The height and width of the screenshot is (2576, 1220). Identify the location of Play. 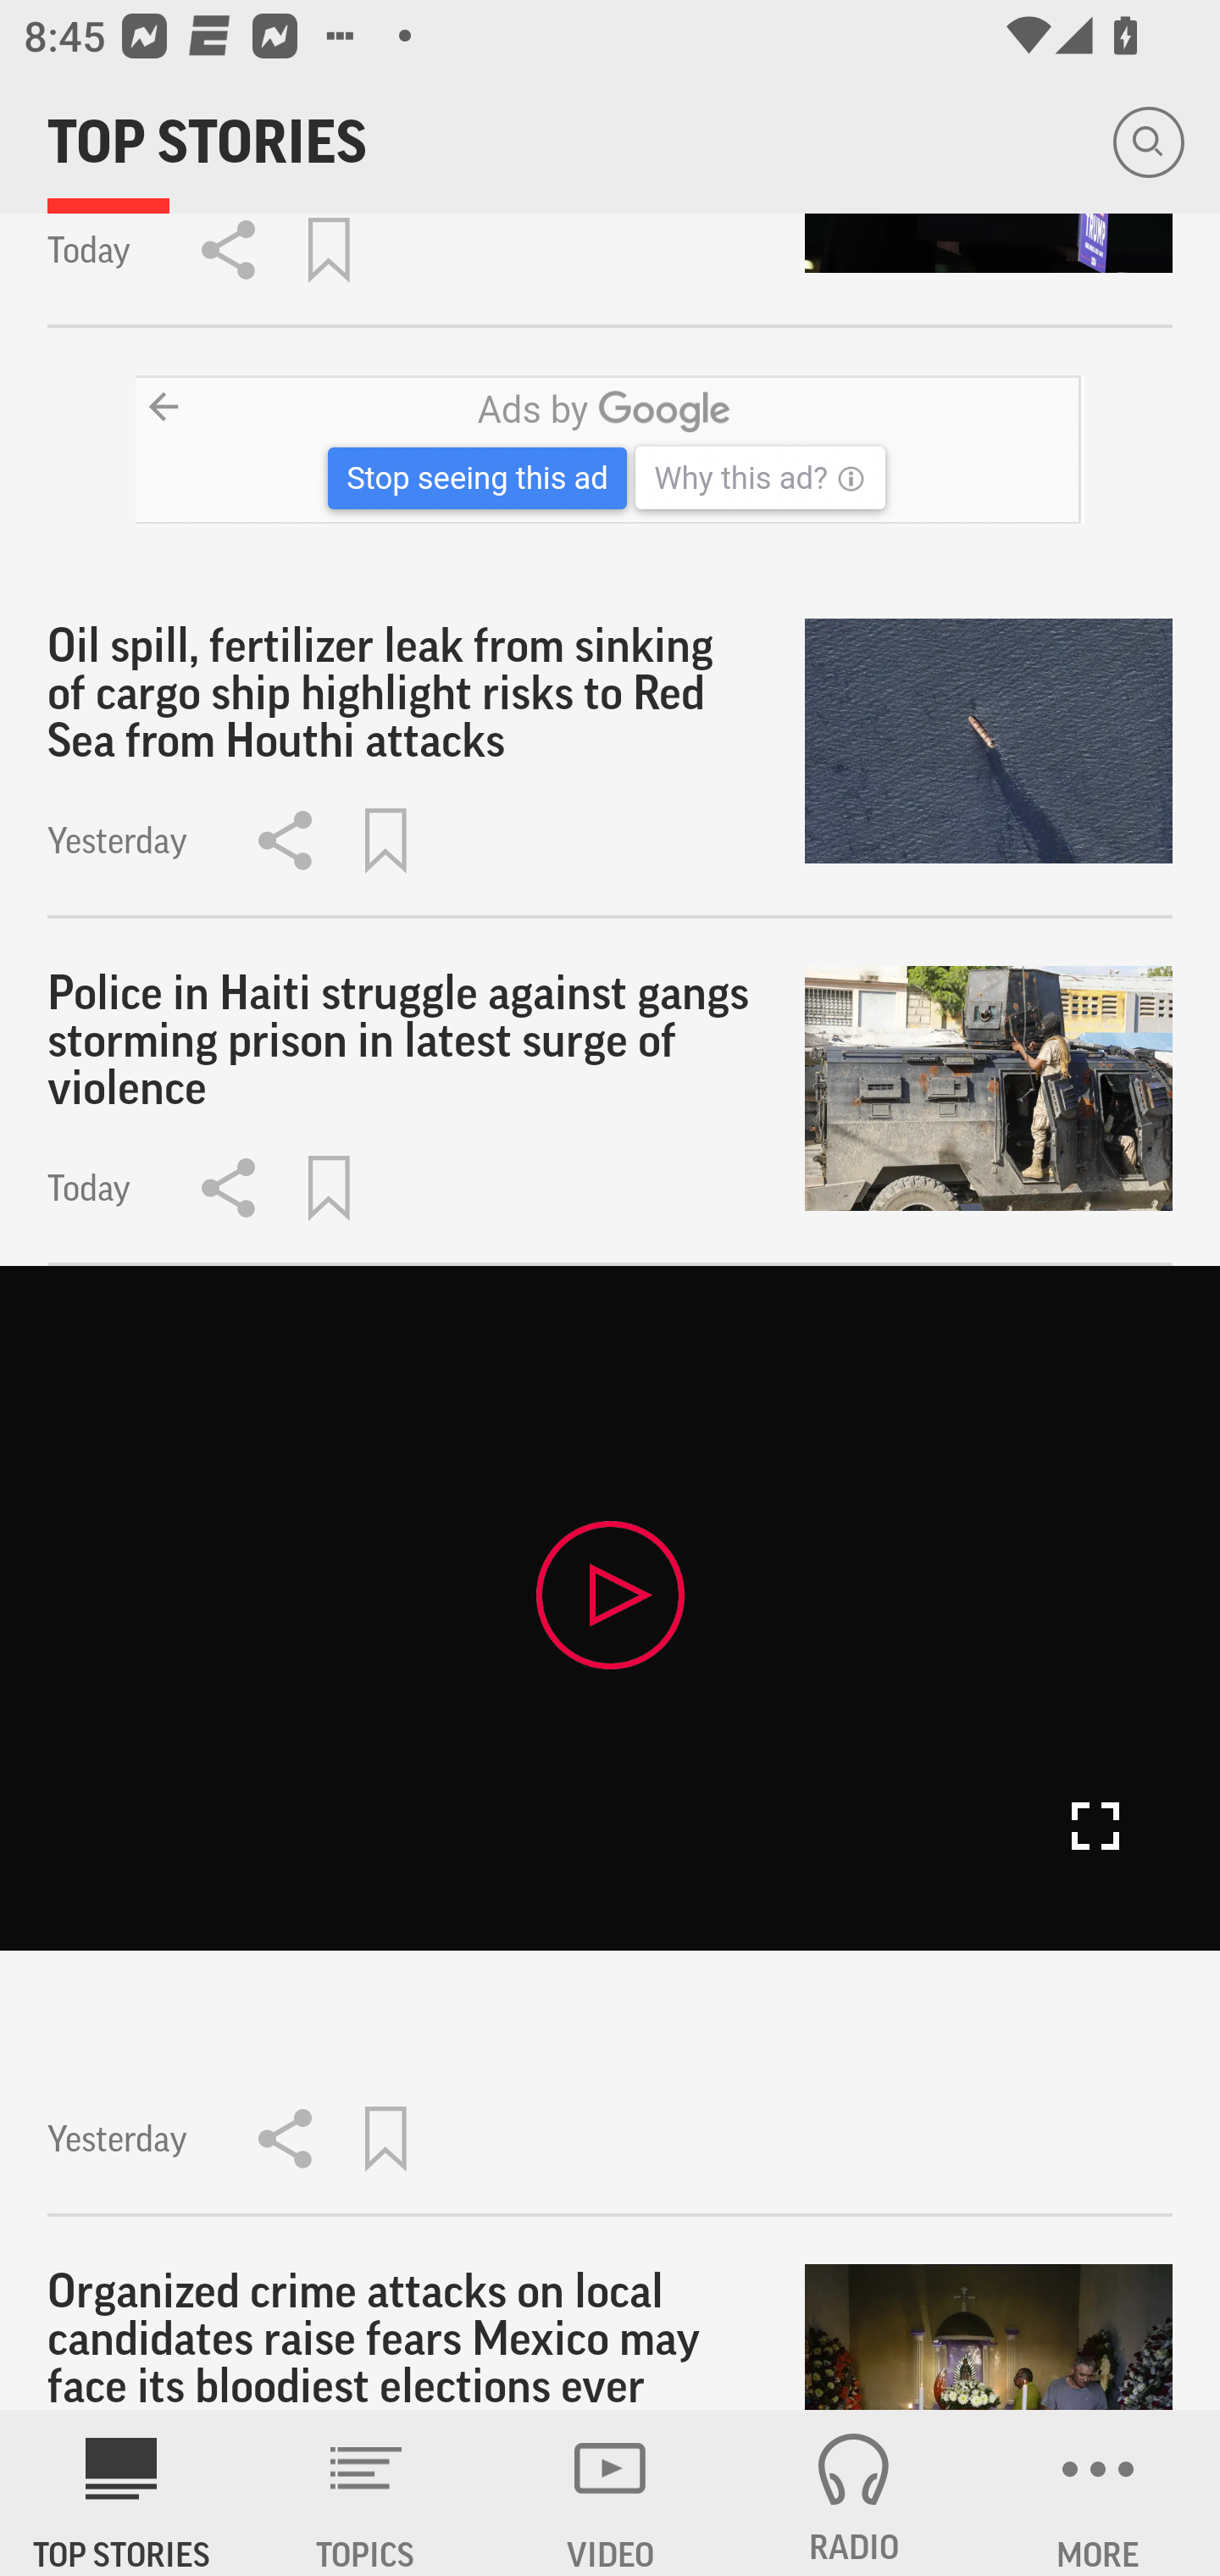
(610, 1594).